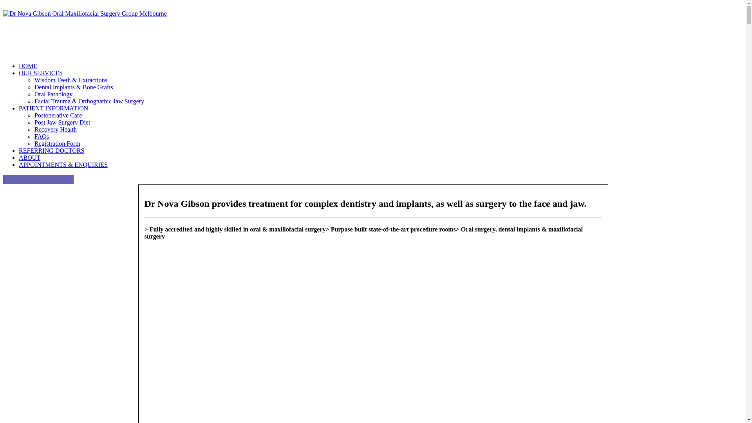 The image size is (752, 423). Describe the element at coordinates (89, 101) in the screenshot. I see `Facial Trauma & Orthognathic Jaw Surgery` at that location.